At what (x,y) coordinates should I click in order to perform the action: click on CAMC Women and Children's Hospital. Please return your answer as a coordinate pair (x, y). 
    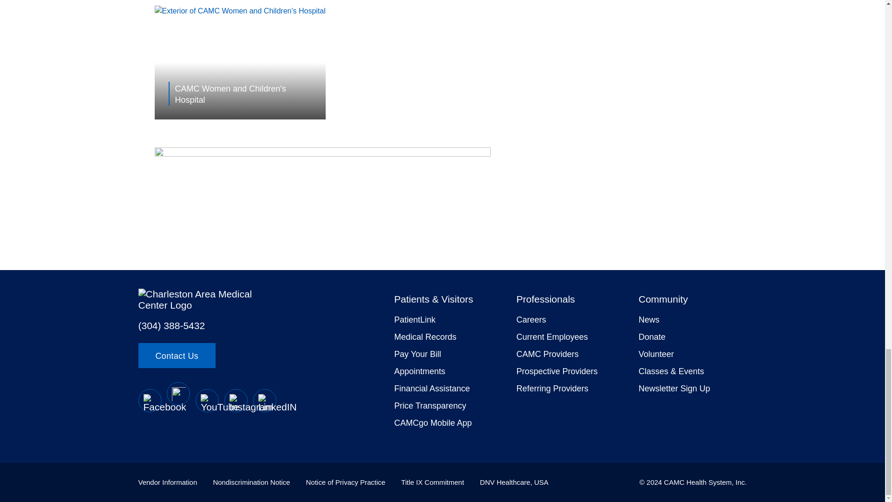
    Looking at the image, I should click on (247, 93).